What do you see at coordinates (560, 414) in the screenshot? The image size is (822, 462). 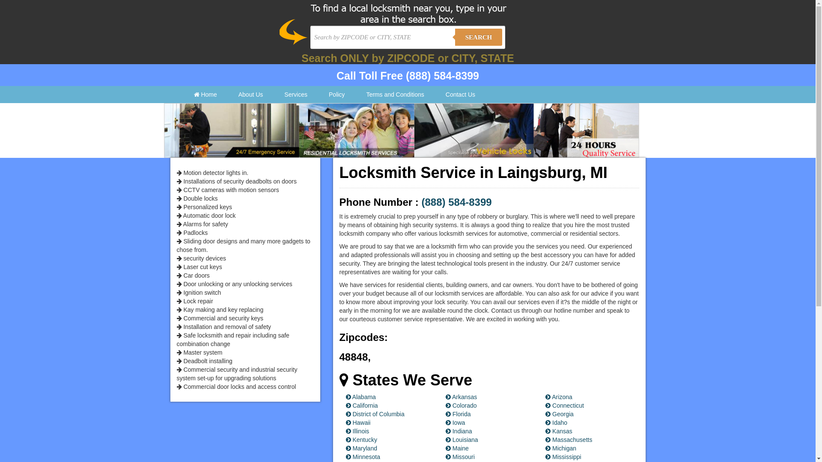 I see `Georgia` at bounding box center [560, 414].